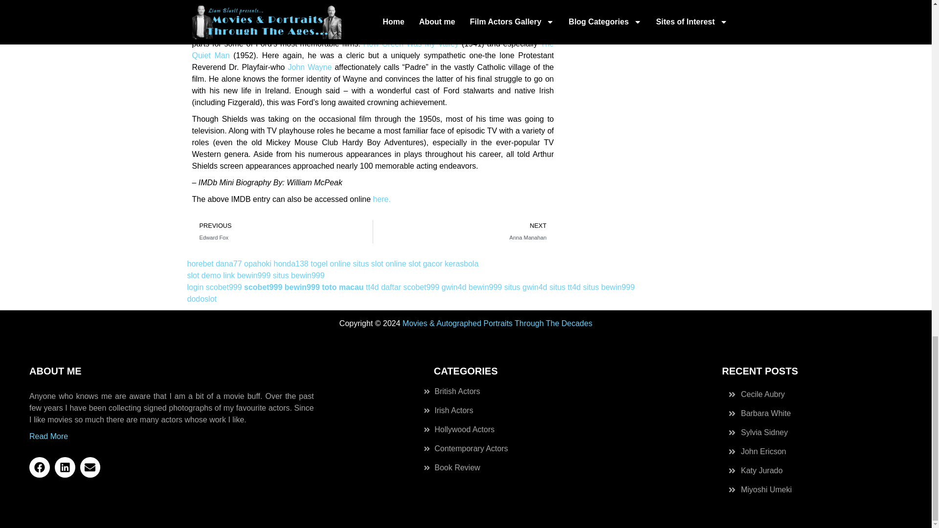 Image resolution: width=939 pixels, height=528 pixels. I want to click on Arthur Shields, so click(381, 198).